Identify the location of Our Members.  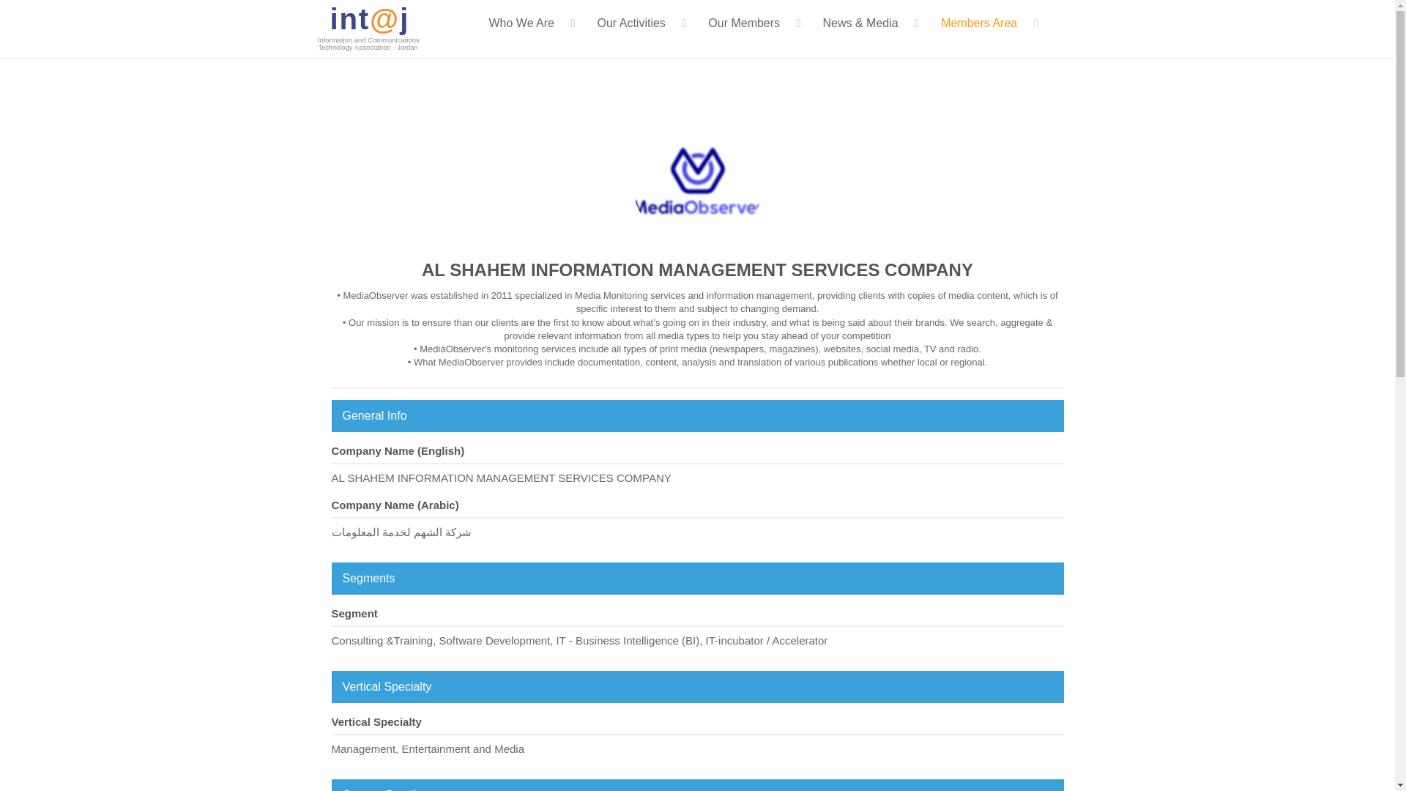
(754, 22).